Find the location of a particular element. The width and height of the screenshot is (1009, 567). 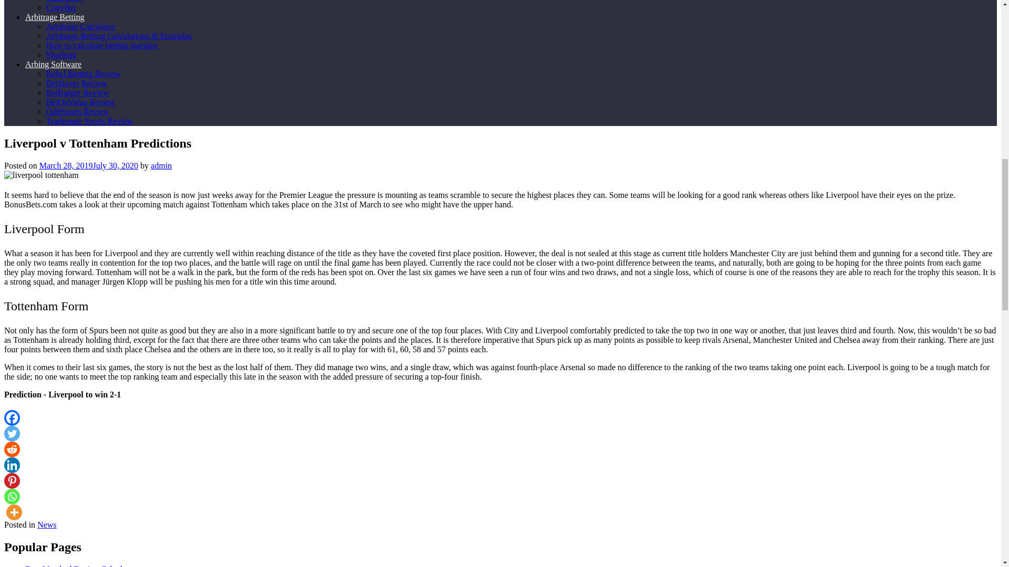

Linkedin is located at coordinates (12, 465).